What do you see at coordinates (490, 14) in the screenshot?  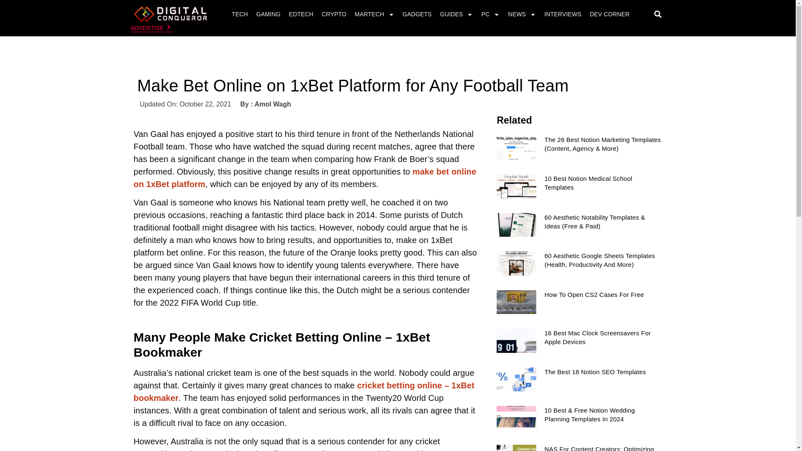 I see `PC` at bounding box center [490, 14].